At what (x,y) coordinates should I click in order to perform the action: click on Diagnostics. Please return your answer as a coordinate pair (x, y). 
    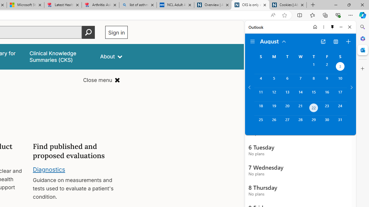
    Looking at the image, I should click on (49, 169).